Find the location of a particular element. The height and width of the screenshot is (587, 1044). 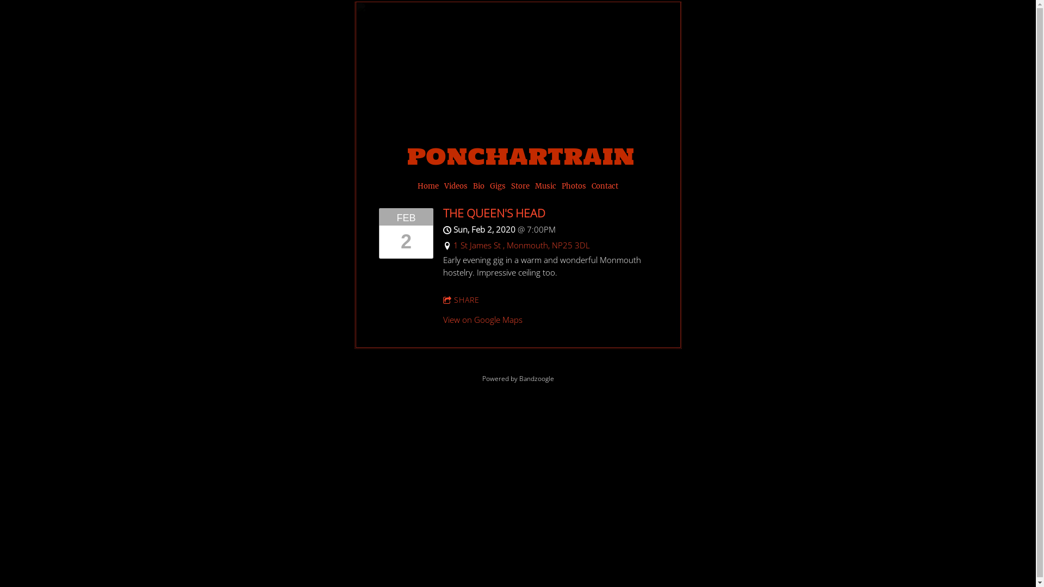

Powered by Bandzoogle is located at coordinates (518, 378).